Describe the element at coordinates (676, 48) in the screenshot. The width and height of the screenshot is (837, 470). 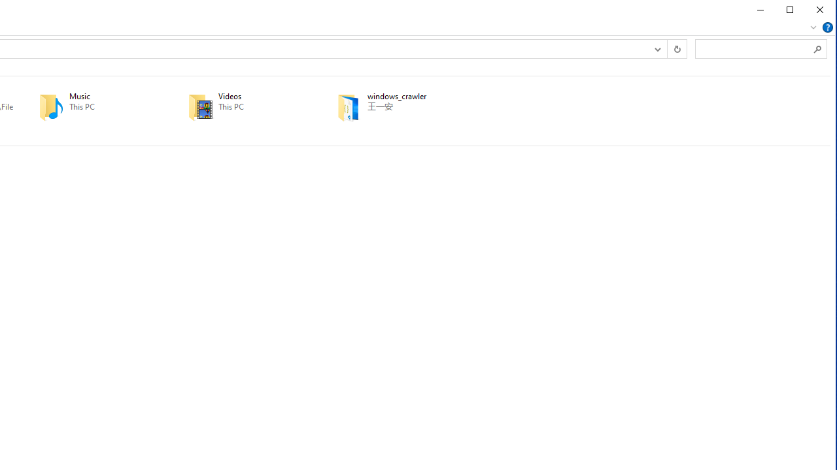
I see `Refresh "Quick access" (F5)` at that location.